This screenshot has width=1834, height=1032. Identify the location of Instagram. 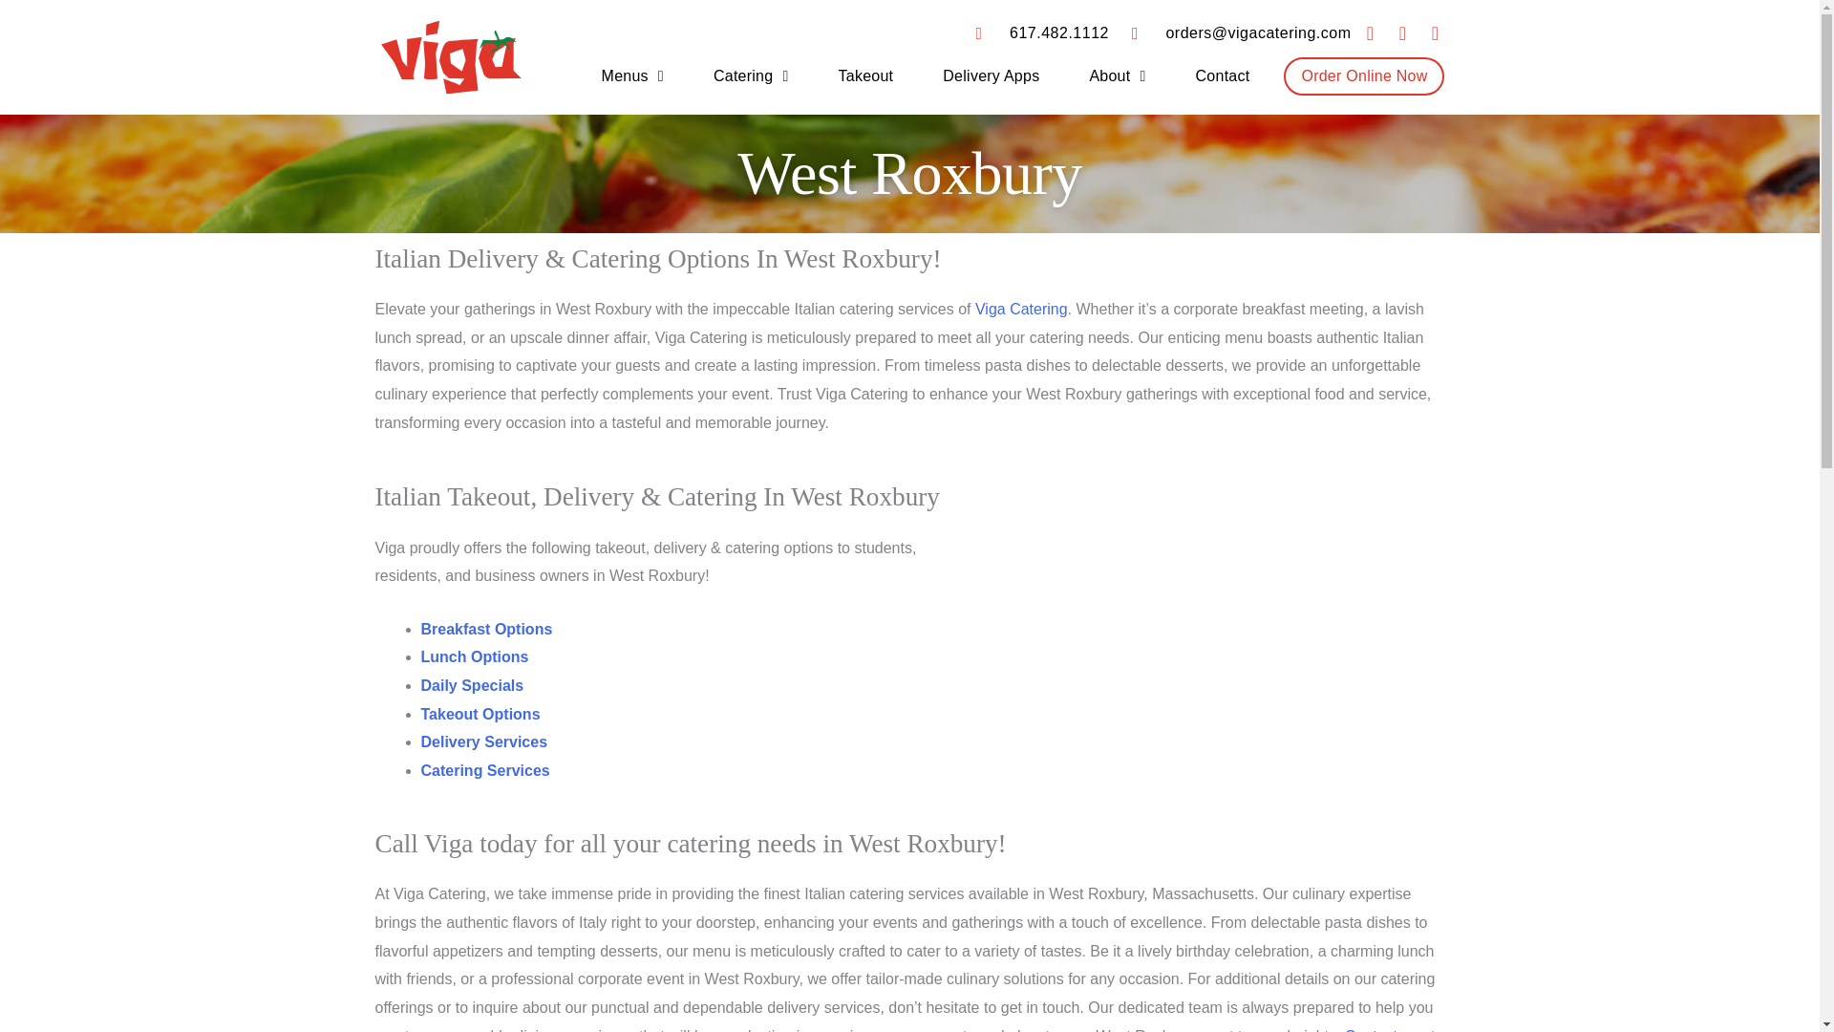
(1435, 32).